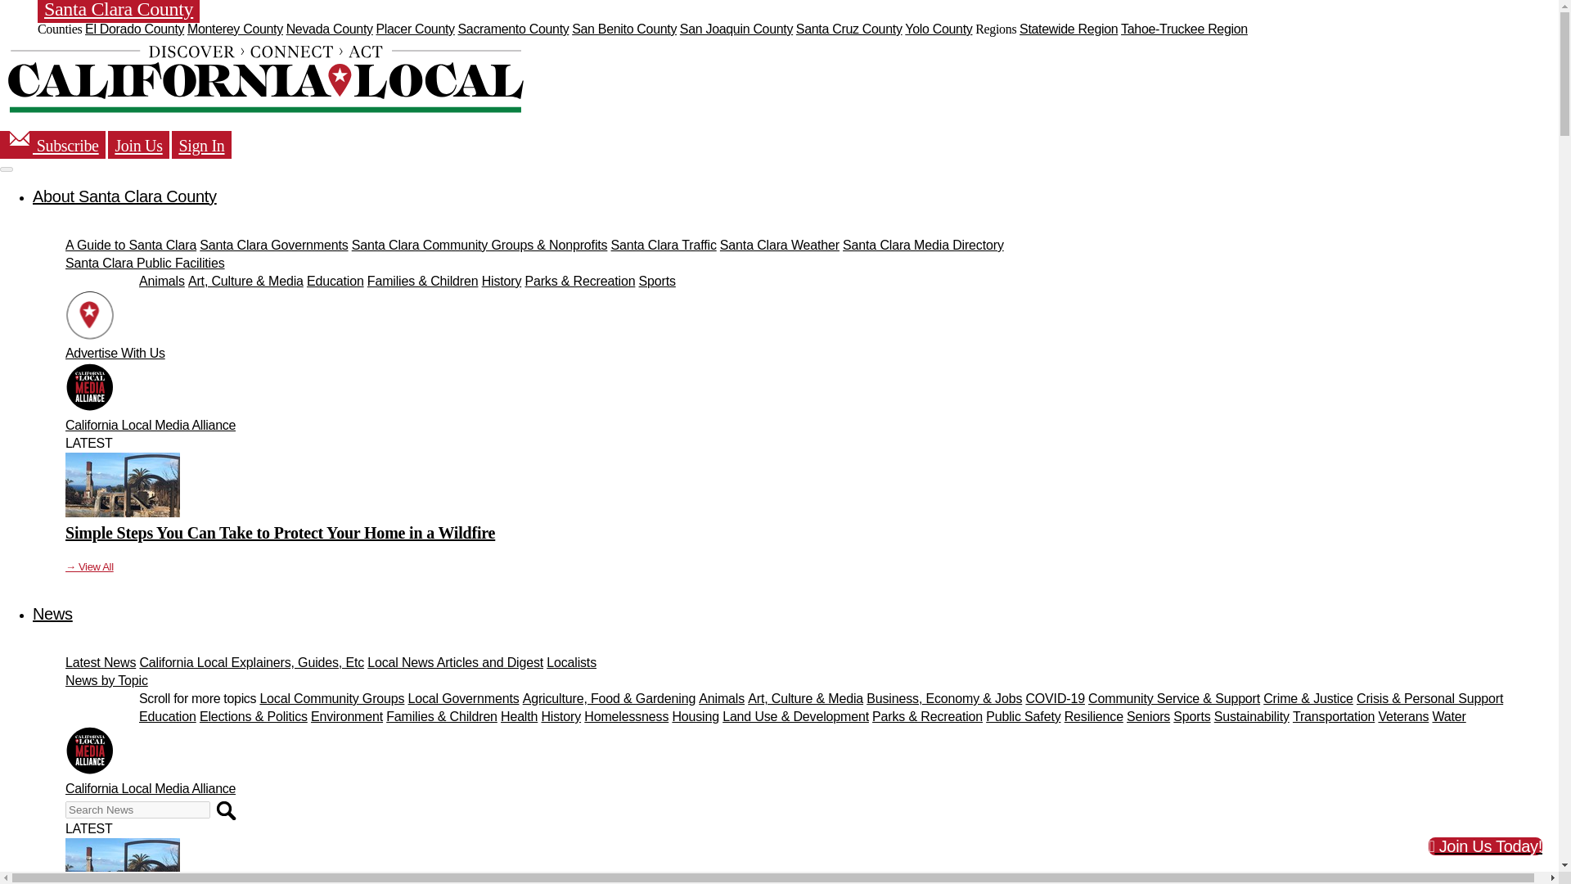  I want to click on Animals, so click(162, 281).